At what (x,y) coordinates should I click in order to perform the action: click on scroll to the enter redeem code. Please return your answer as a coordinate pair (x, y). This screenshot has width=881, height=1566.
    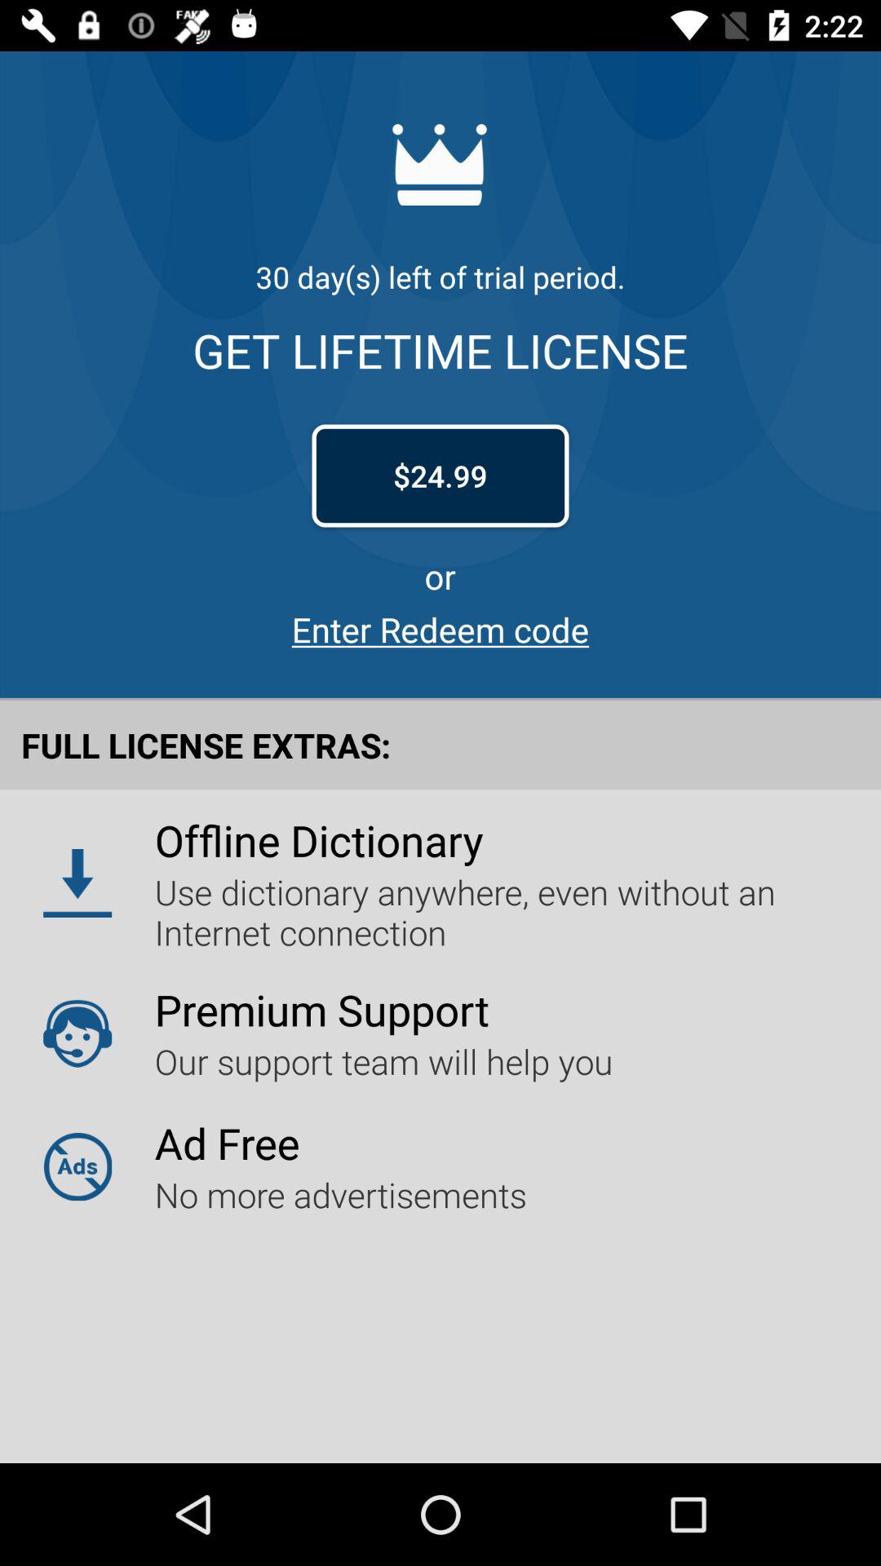
    Looking at the image, I should click on (440, 630).